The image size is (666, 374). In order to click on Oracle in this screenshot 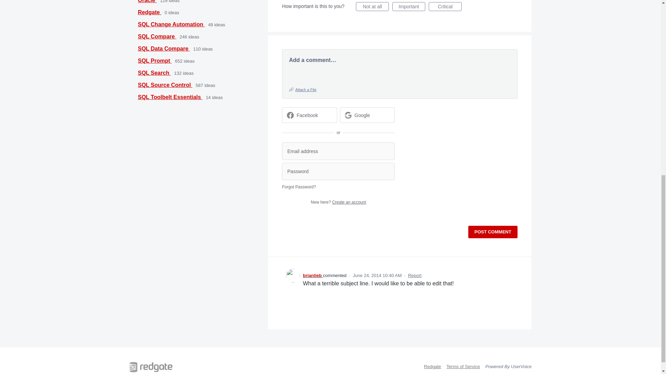, I will do `click(147, 1)`.